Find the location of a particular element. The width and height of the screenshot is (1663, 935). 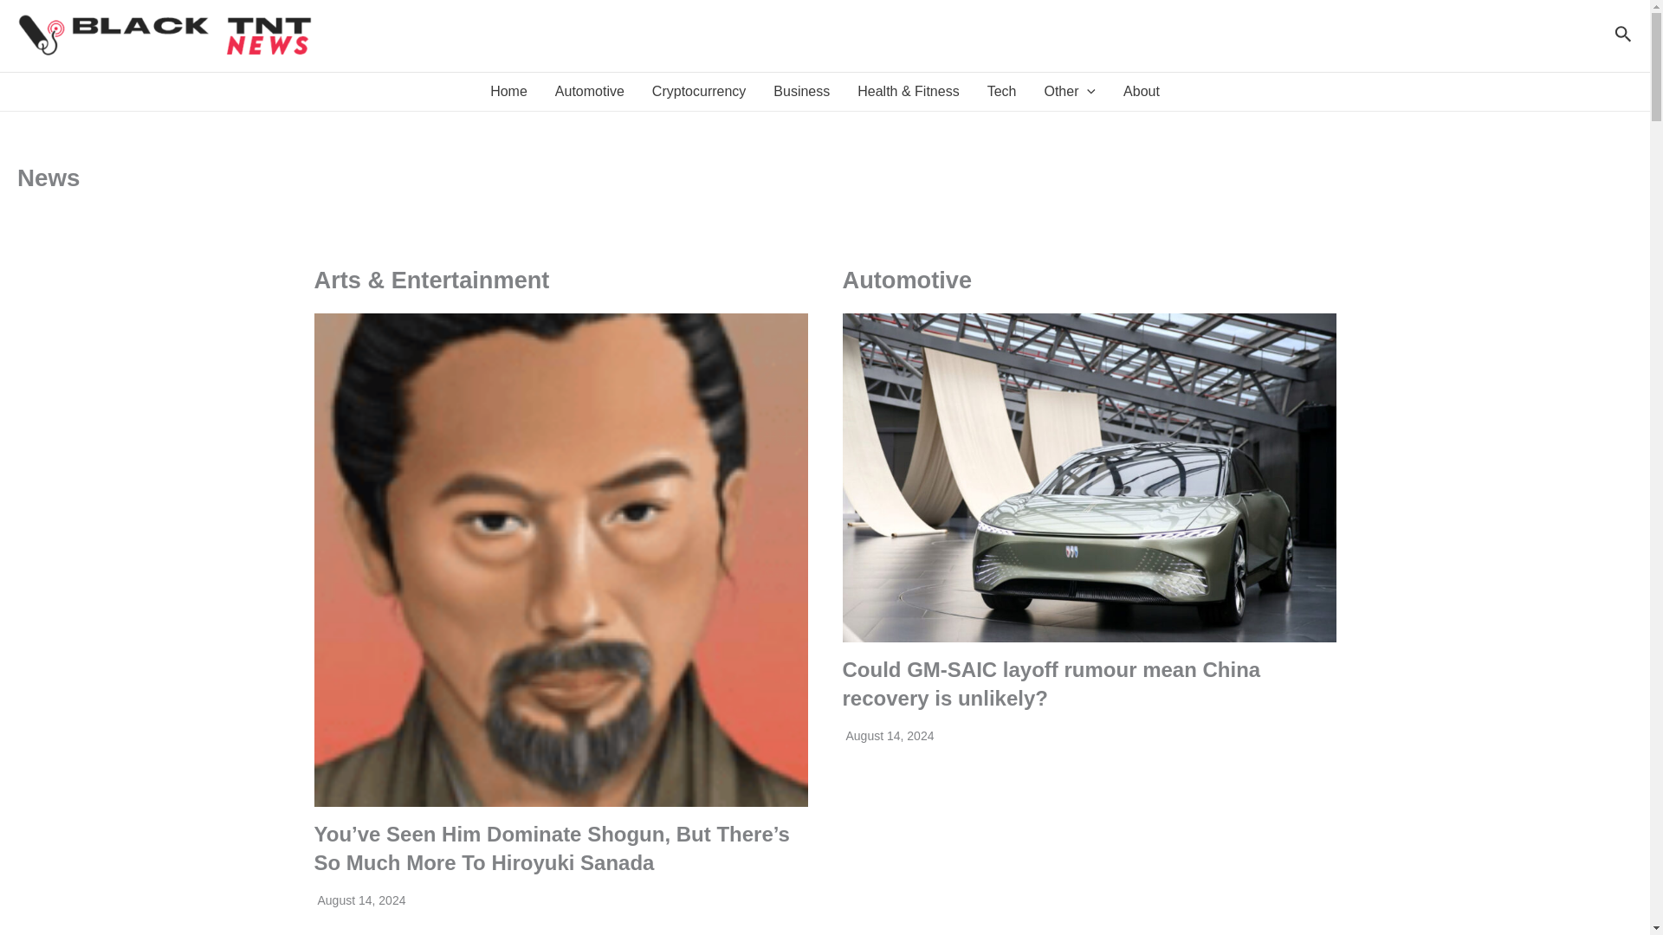

Cryptocurrency is located at coordinates (699, 92).